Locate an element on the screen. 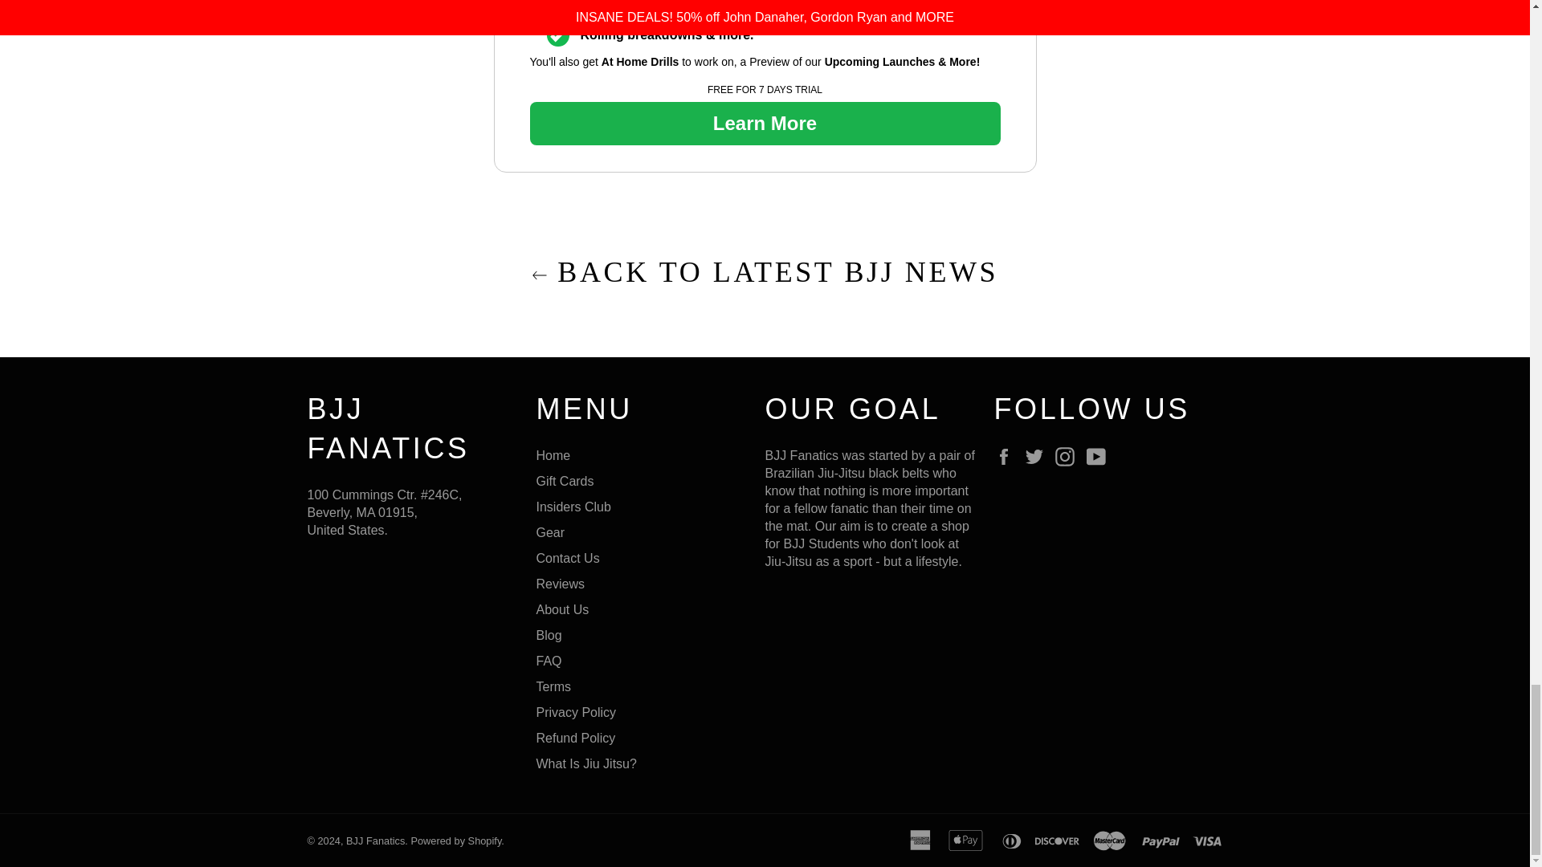 Image resolution: width=1542 pixels, height=867 pixels. BJJ Fanatics on YouTube is located at coordinates (1100, 457).